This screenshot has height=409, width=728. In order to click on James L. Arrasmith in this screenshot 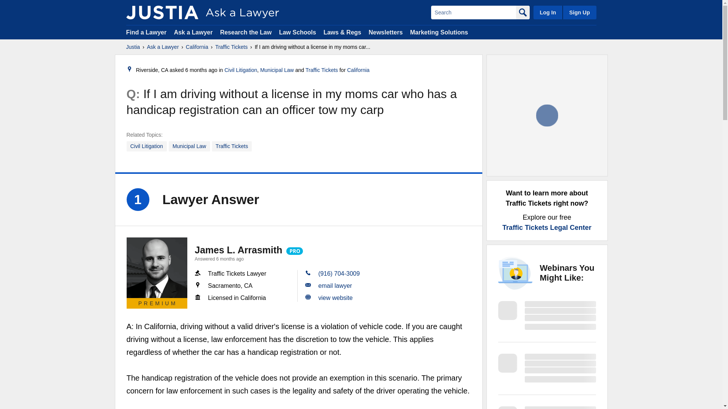, I will do `click(157, 268)`.